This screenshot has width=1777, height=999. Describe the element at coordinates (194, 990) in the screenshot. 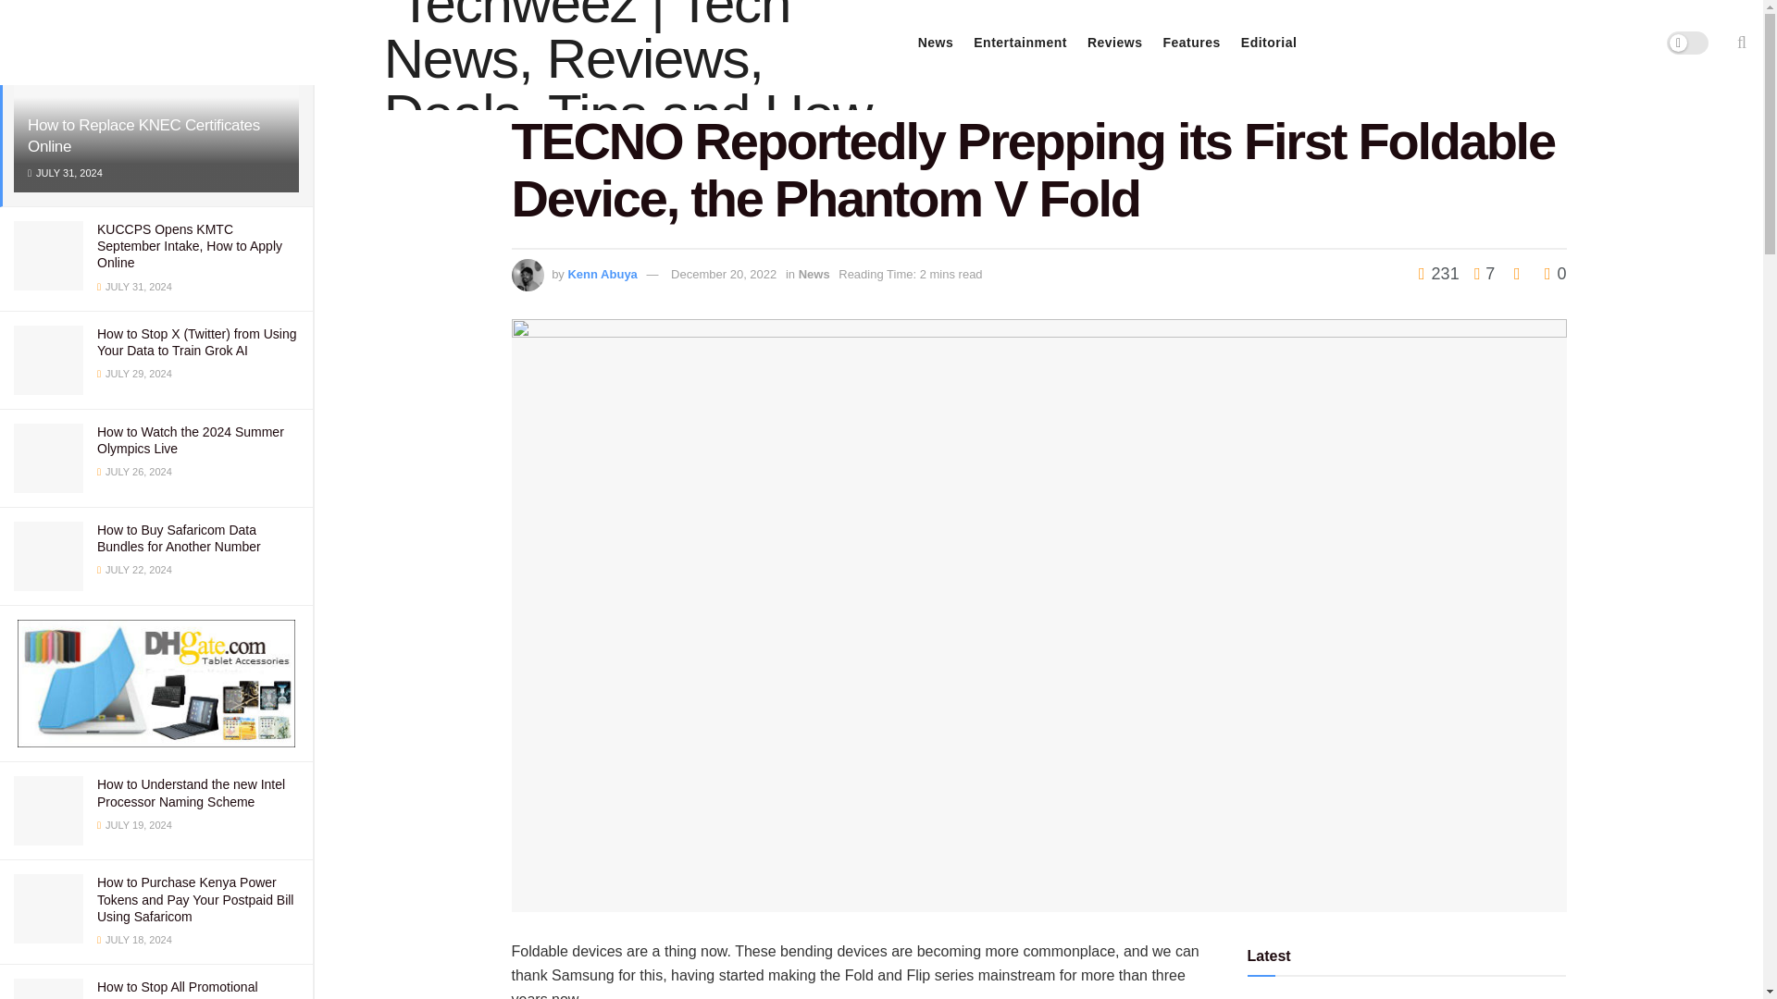

I see `How to Stop All Promotional Messages on Your Safaricom Line` at that location.